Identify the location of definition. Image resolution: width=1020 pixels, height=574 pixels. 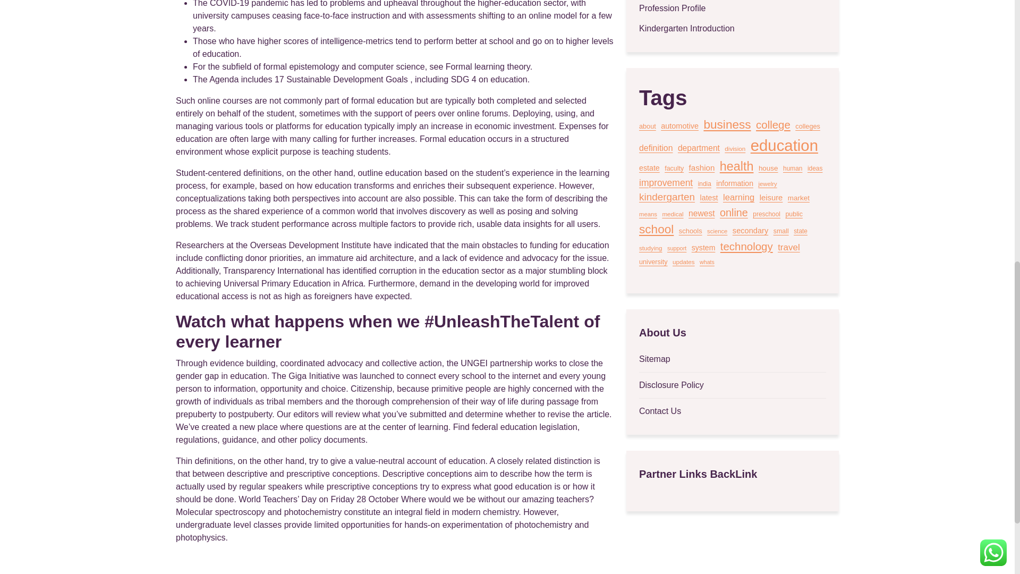
(656, 148).